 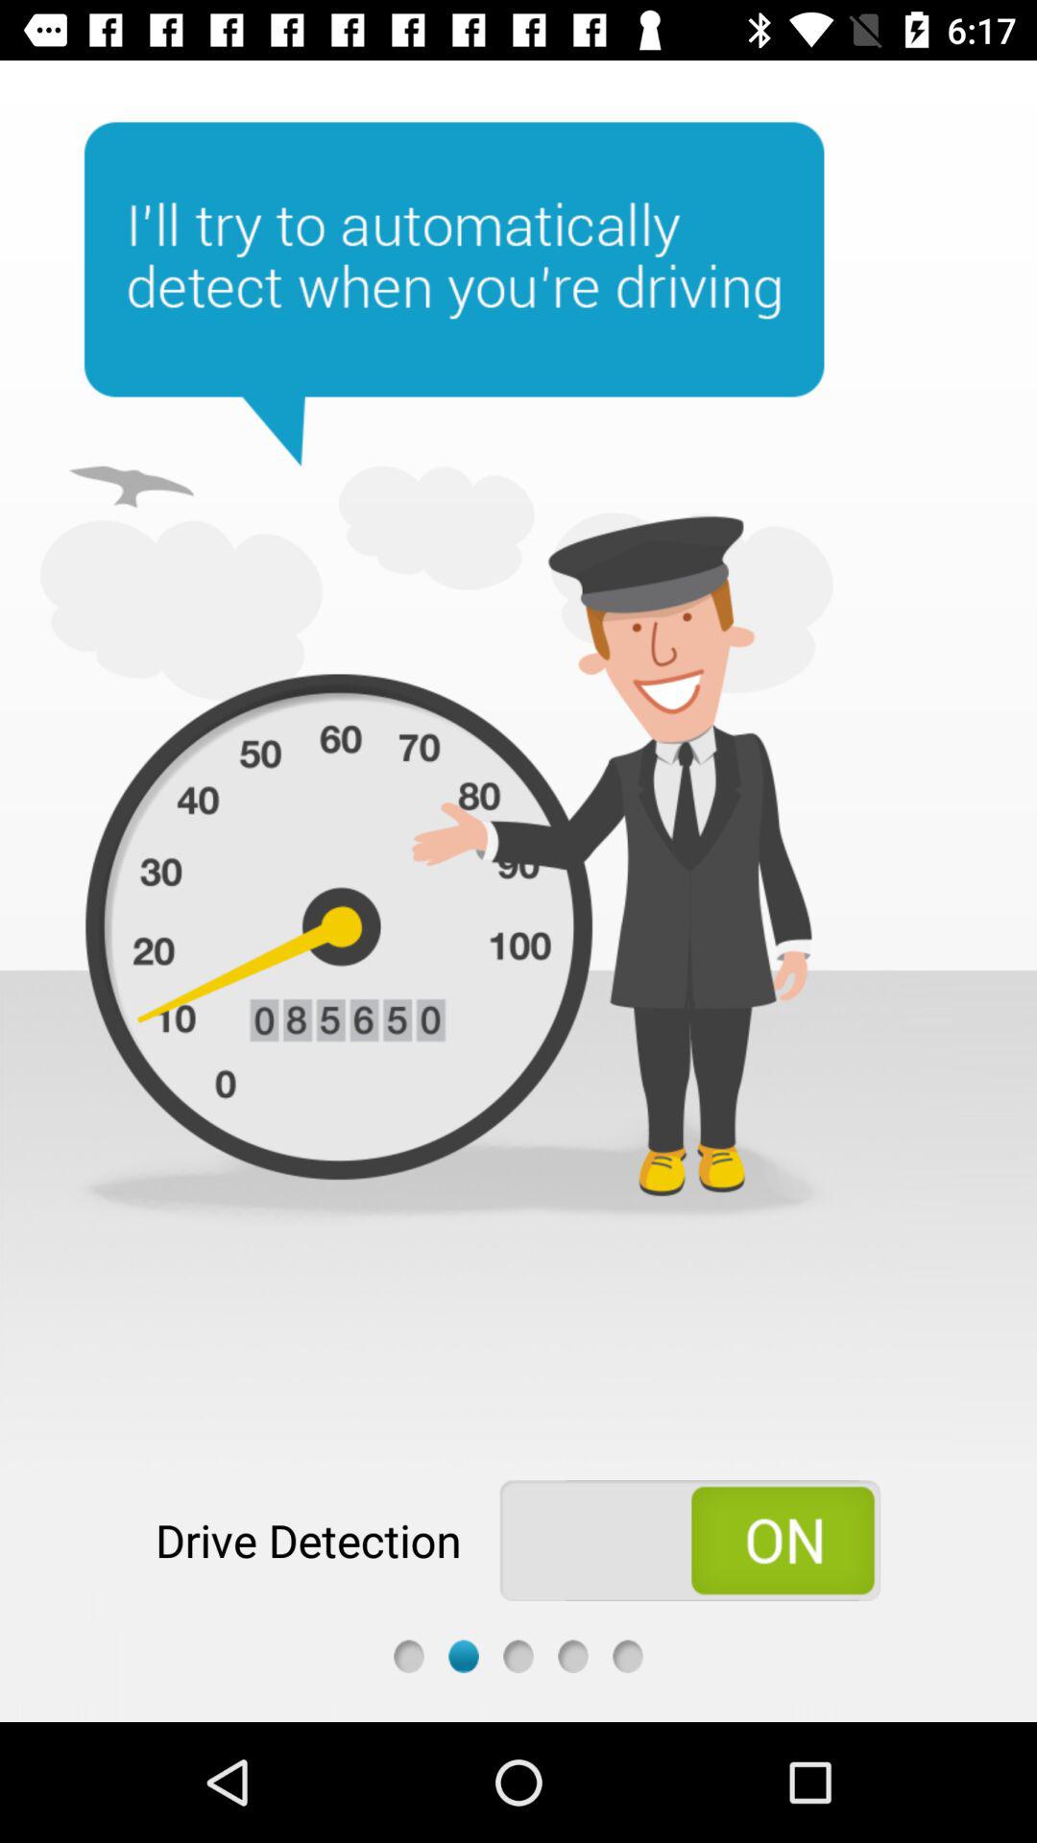 I want to click on go to the next slide, so click(x=463, y=1657).